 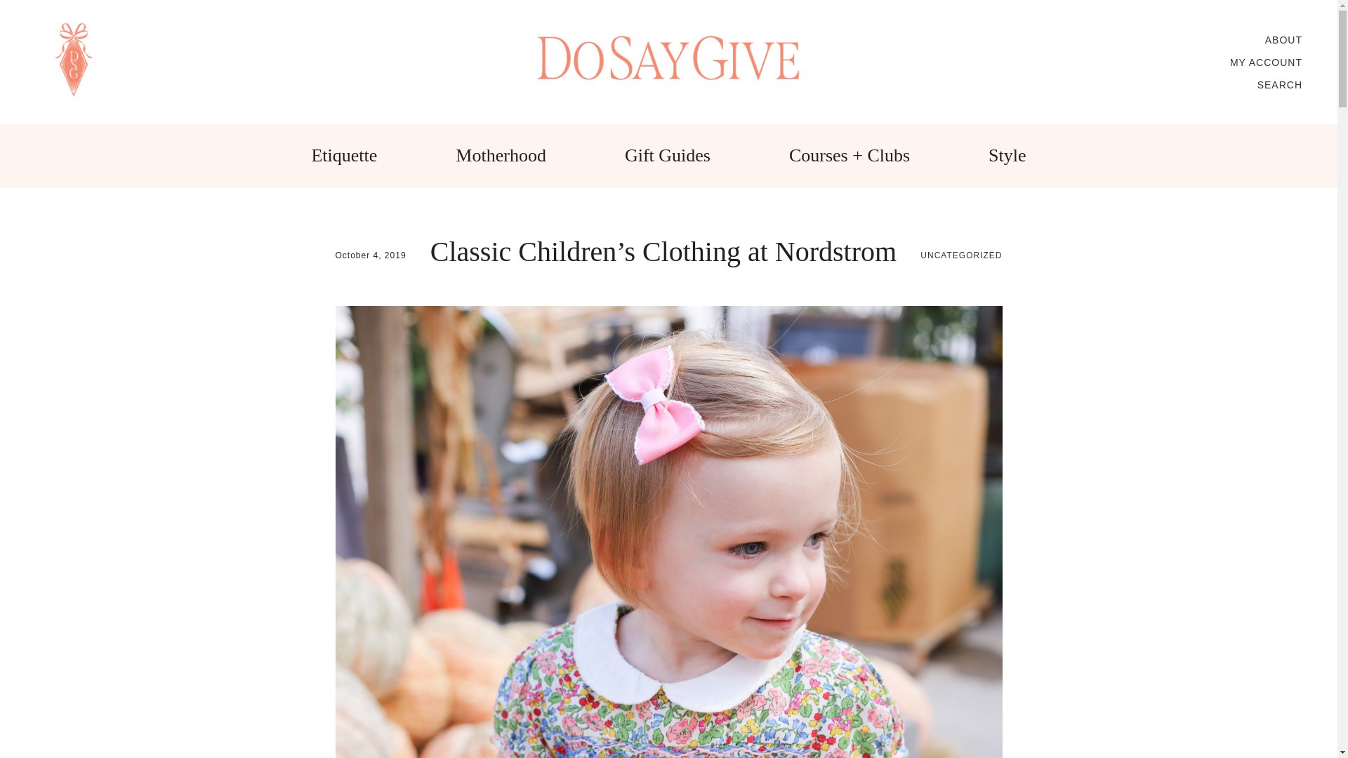 What do you see at coordinates (500, 155) in the screenshot?
I see `Motherhood` at bounding box center [500, 155].